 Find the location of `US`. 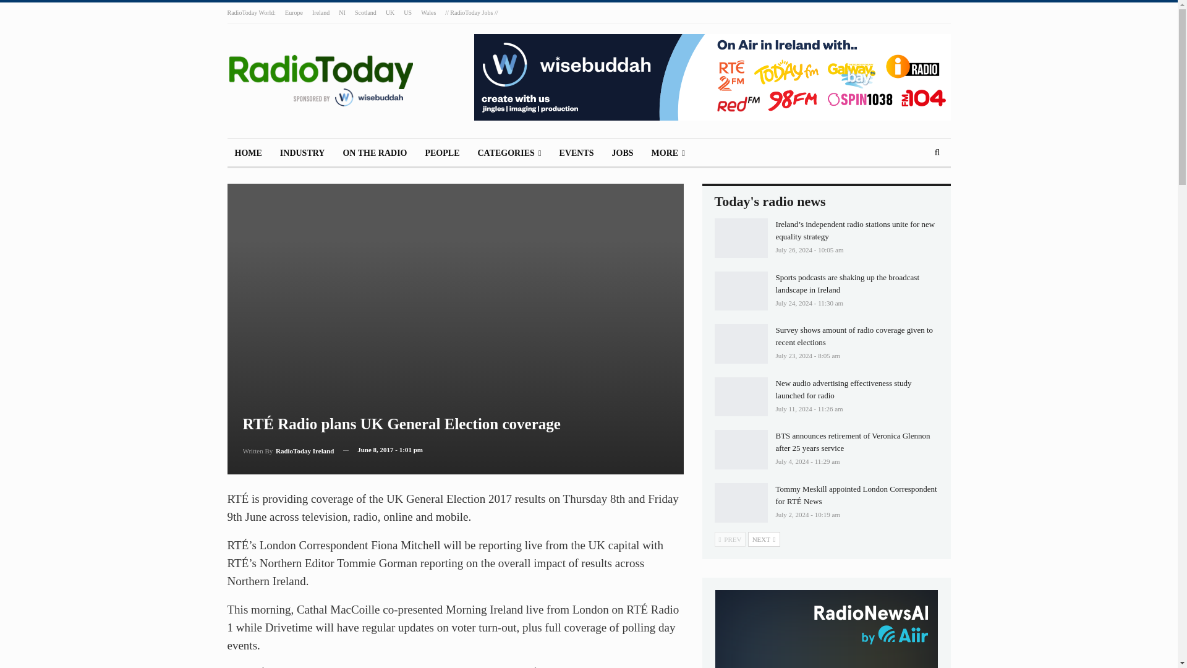

US is located at coordinates (407, 12).